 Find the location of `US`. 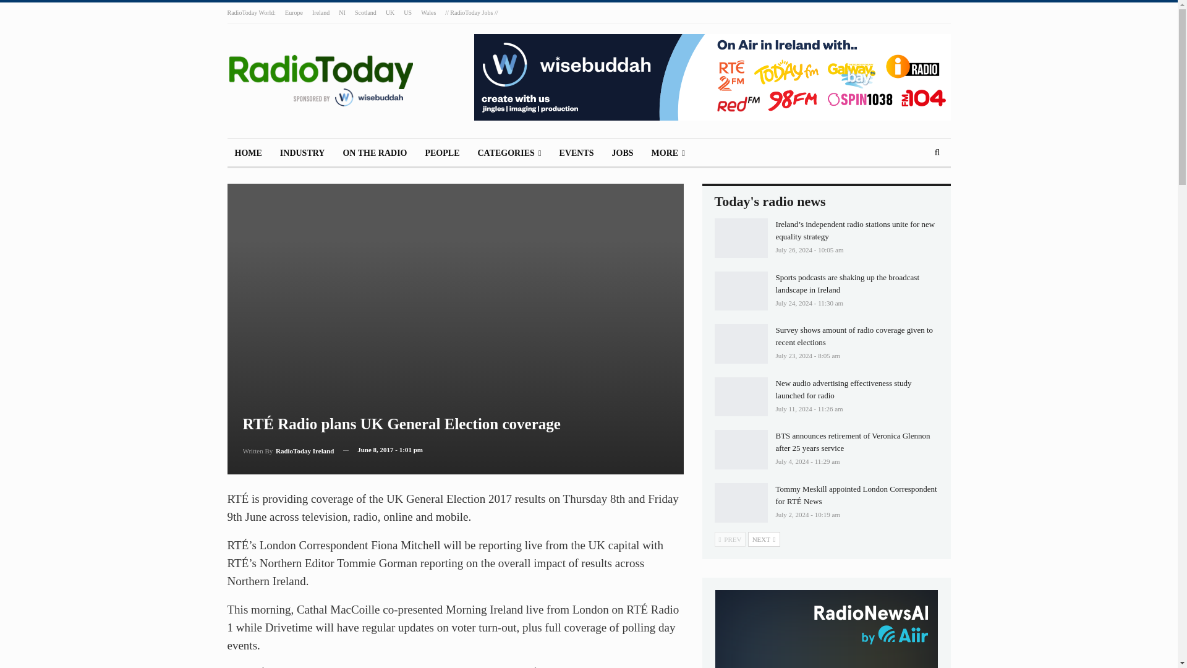

US is located at coordinates (407, 12).